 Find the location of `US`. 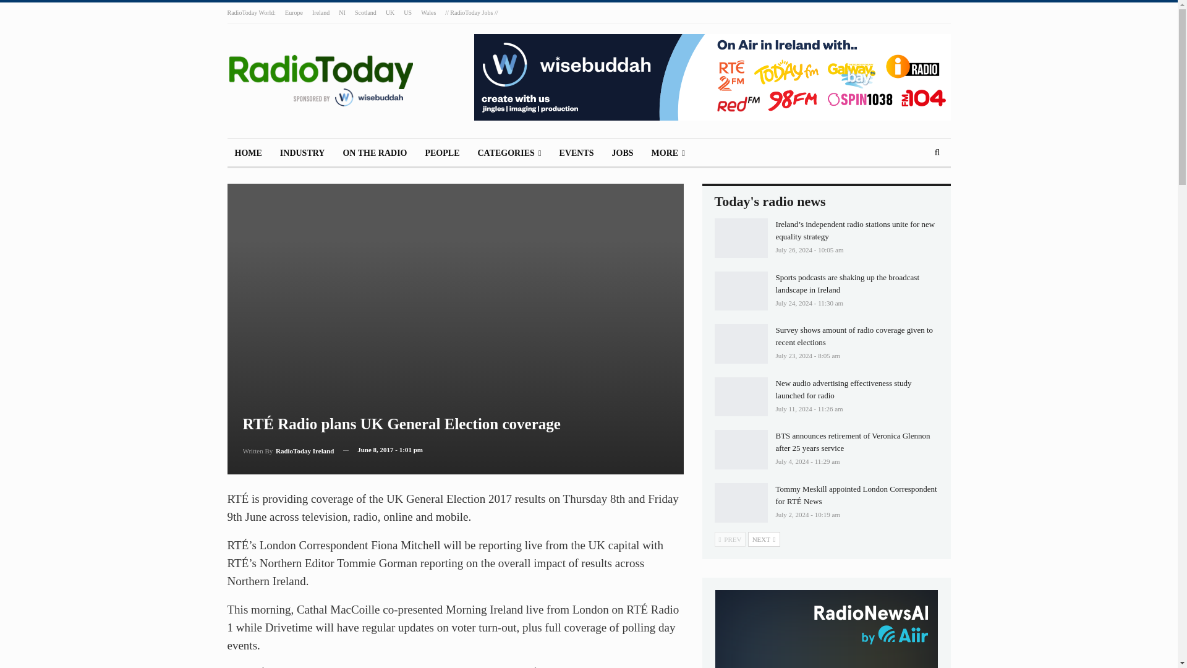

US is located at coordinates (407, 12).